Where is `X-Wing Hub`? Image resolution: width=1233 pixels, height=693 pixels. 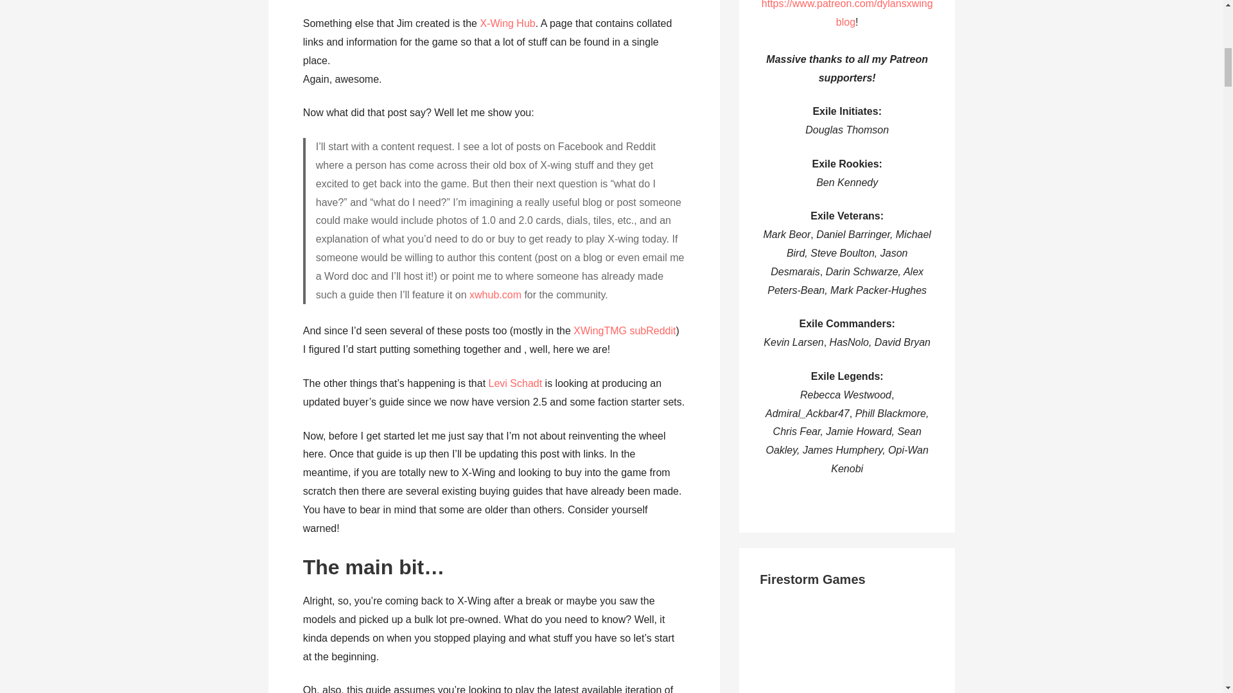 X-Wing Hub is located at coordinates (507, 23).